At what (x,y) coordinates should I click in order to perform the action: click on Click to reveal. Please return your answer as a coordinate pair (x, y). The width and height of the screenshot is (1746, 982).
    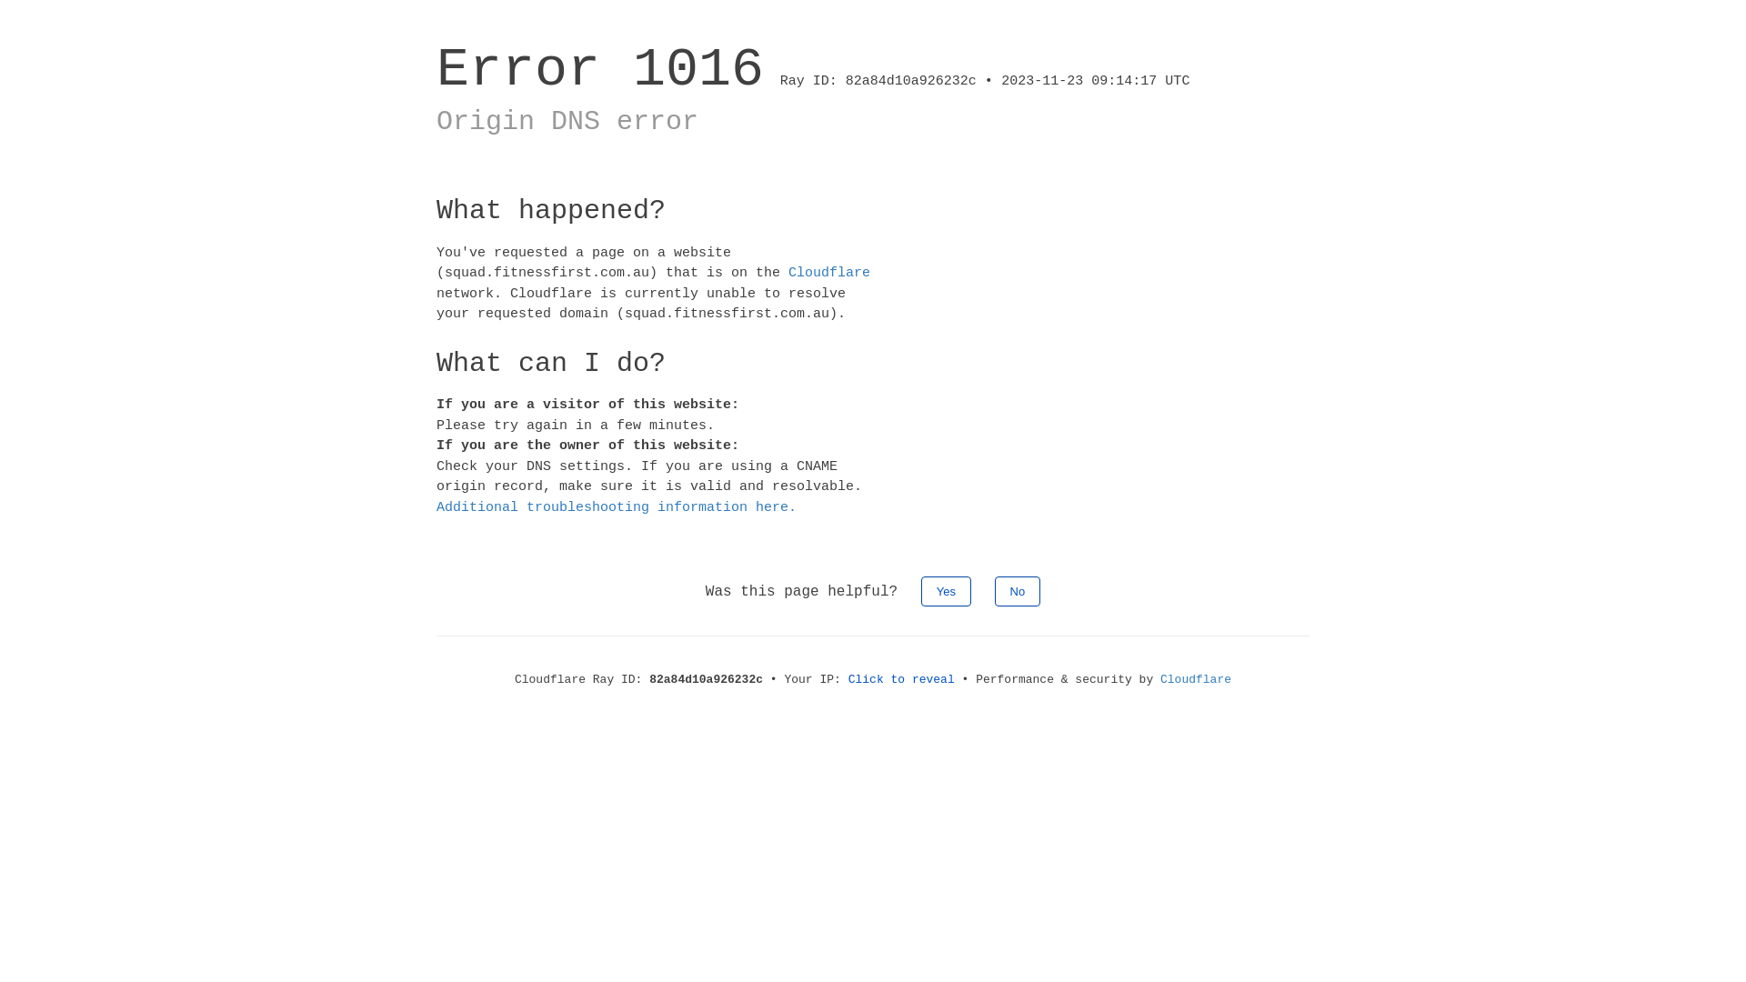
    Looking at the image, I should click on (902, 680).